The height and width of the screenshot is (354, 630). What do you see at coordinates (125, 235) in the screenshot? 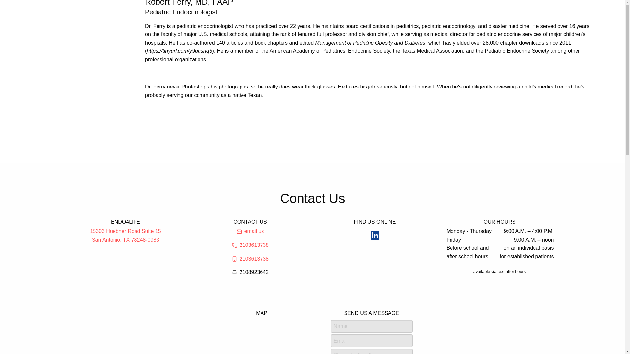
I see `email us` at bounding box center [125, 235].